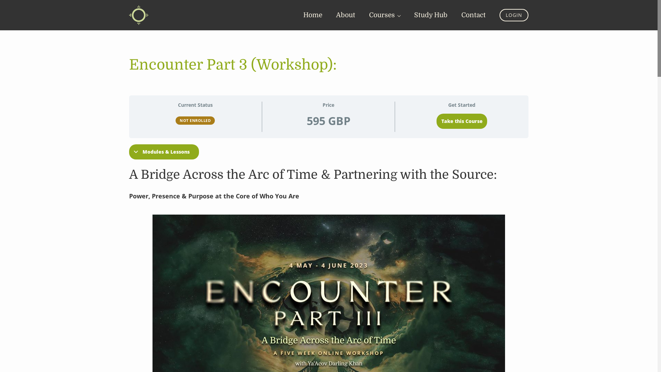  Describe the element at coordinates (462, 121) in the screenshot. I see `Take this Course` at that location.